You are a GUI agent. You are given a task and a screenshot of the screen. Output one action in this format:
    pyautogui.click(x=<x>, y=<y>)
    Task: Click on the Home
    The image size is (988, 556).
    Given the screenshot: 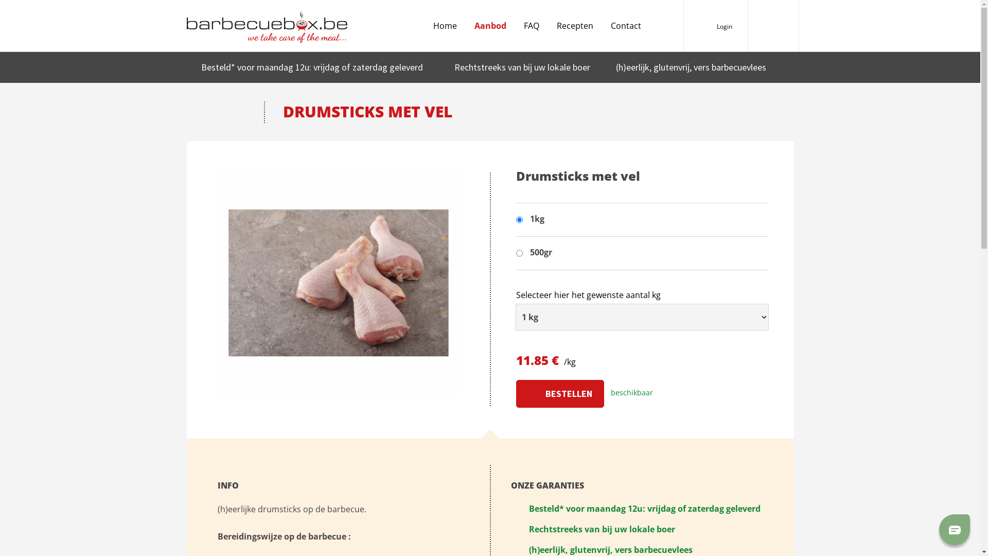 What is the action you would take?
    pyautogui.click(x=445, y=26)
    